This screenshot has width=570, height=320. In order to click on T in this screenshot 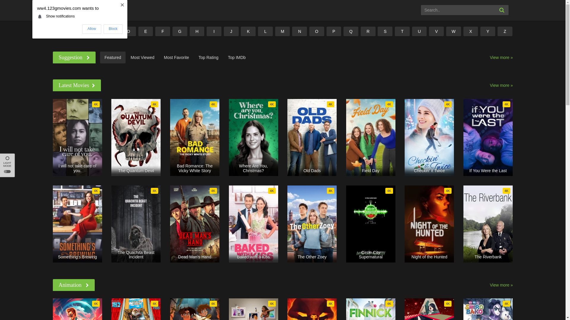, I will do `click(402, 31)`.